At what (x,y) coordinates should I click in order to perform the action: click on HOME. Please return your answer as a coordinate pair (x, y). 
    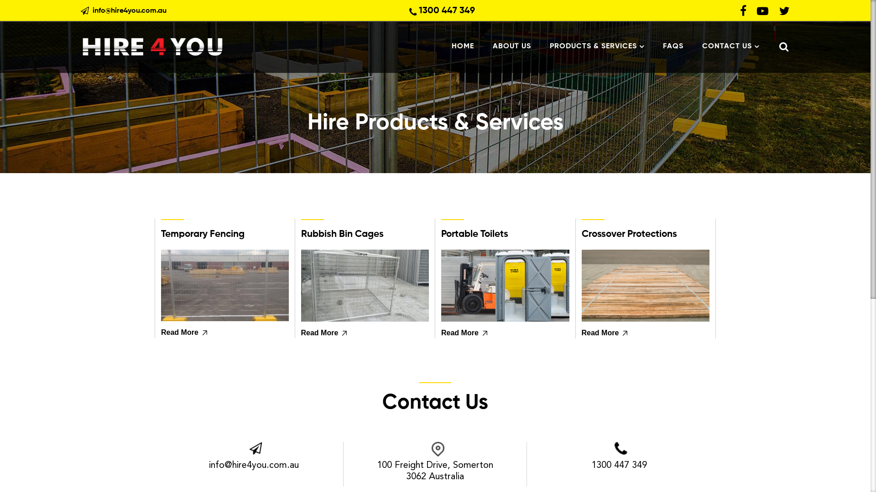
    Looking at the image, I should click on (467, 46).